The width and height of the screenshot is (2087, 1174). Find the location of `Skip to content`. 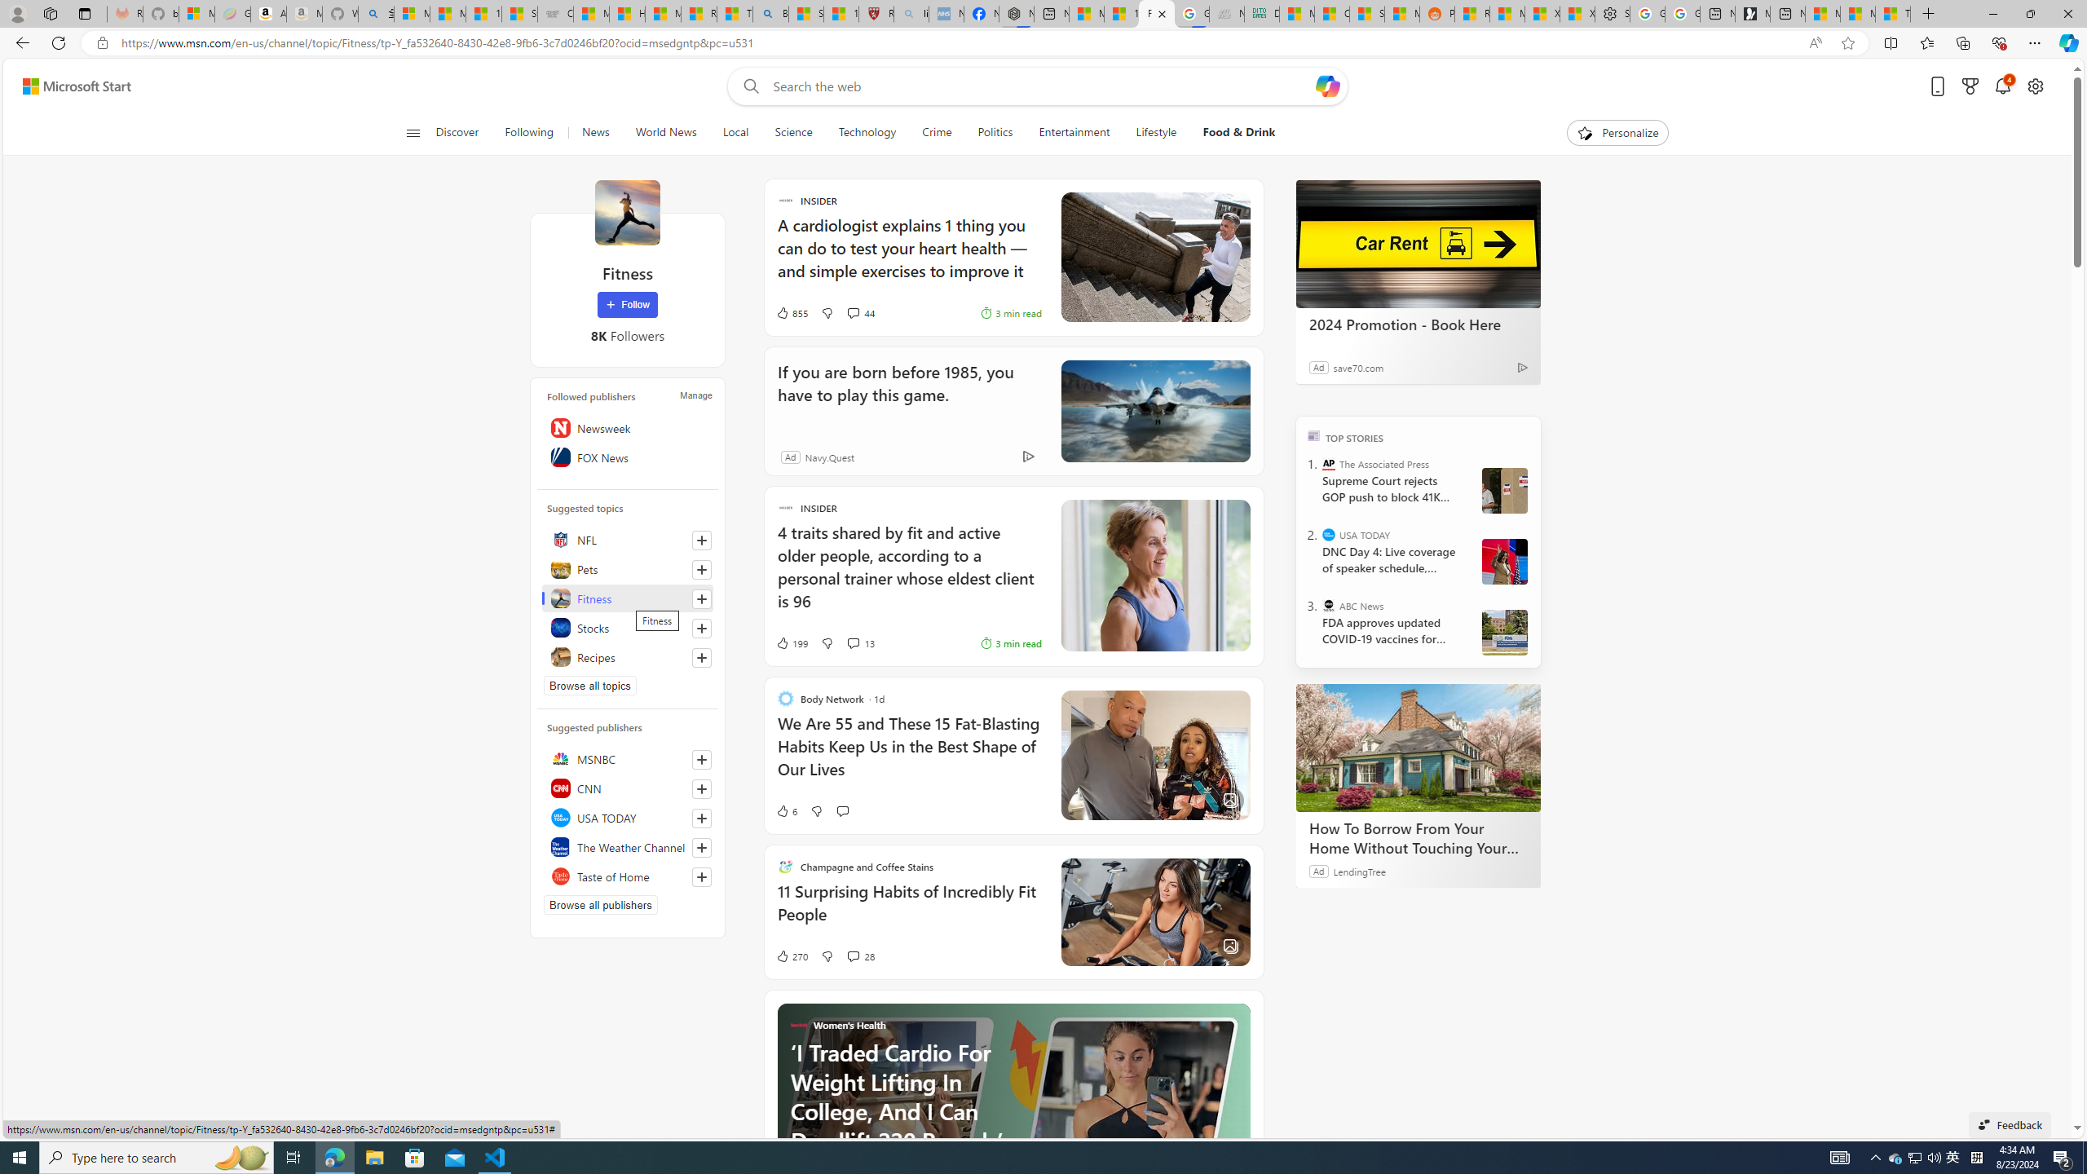

Skip to content is located at coordinates (70, 86).